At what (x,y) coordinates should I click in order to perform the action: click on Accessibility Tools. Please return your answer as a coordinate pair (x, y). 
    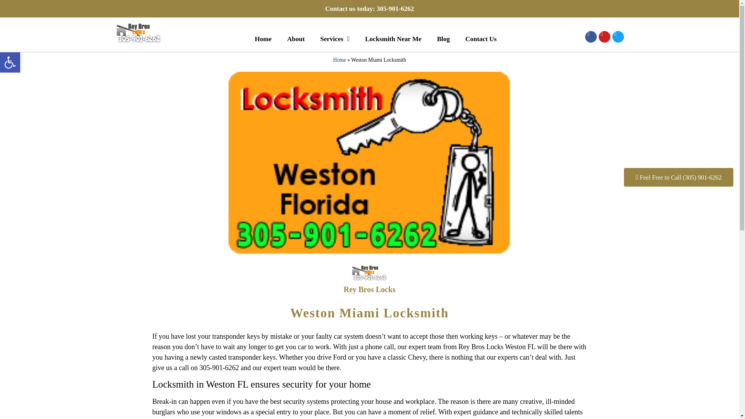
    Looking at the image, I should click on (10, 62).